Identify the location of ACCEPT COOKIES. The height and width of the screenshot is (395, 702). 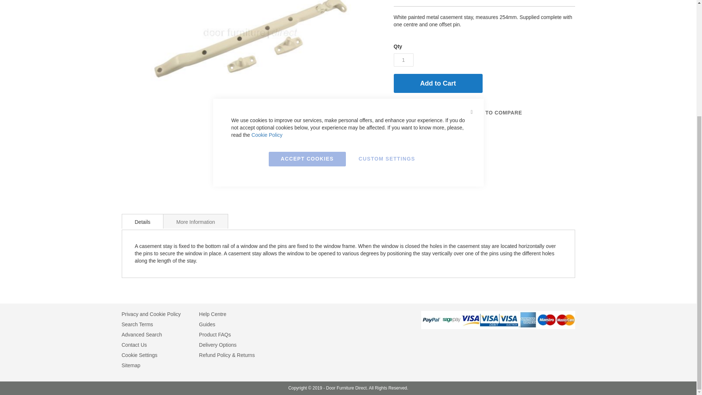
(307, 3).